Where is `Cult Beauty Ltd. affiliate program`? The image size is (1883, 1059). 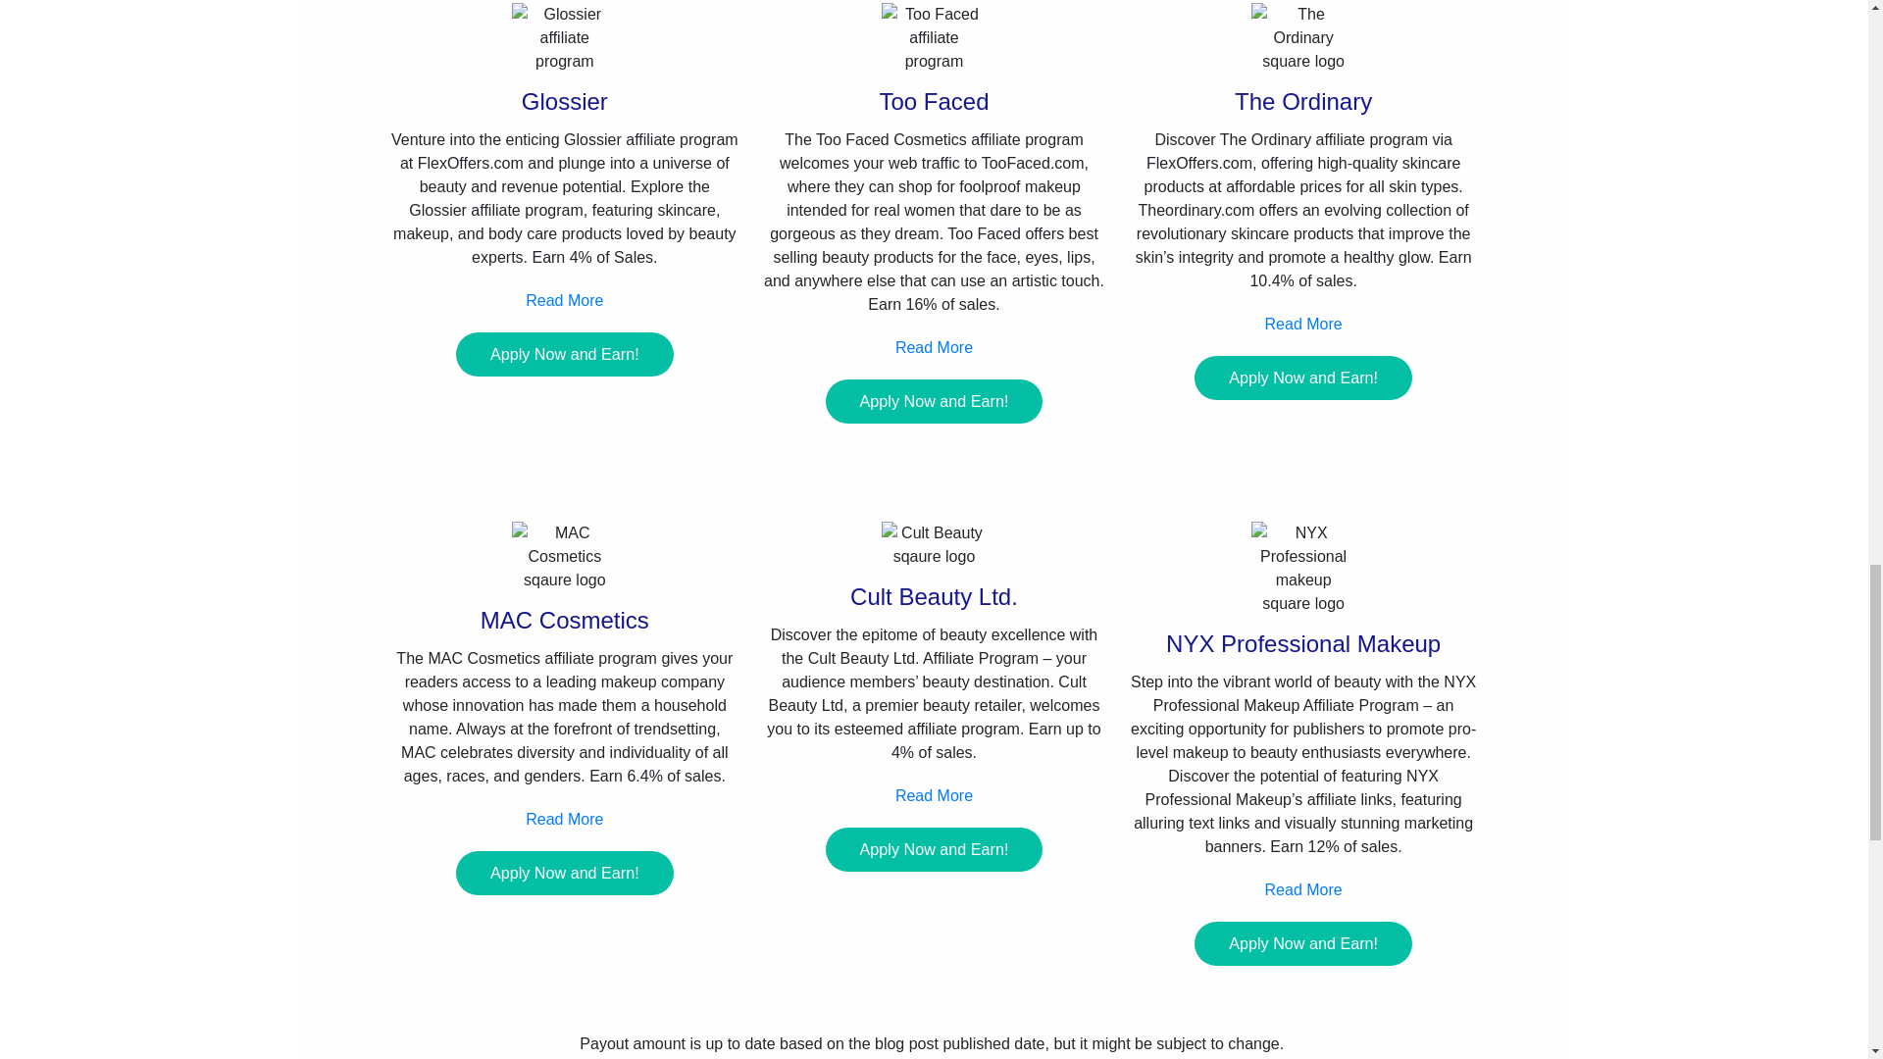
Cult Beauty Ltd. affiliate program is located at coordinates (934, 545).